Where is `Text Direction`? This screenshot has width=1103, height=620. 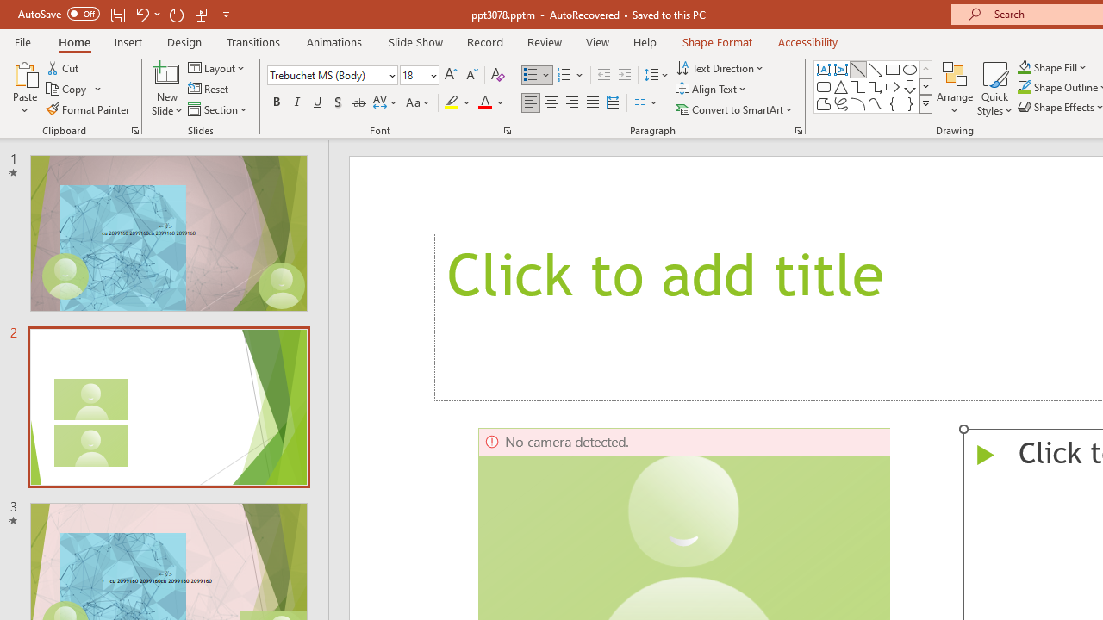 Text Direction is located at coordinates (720, 67).